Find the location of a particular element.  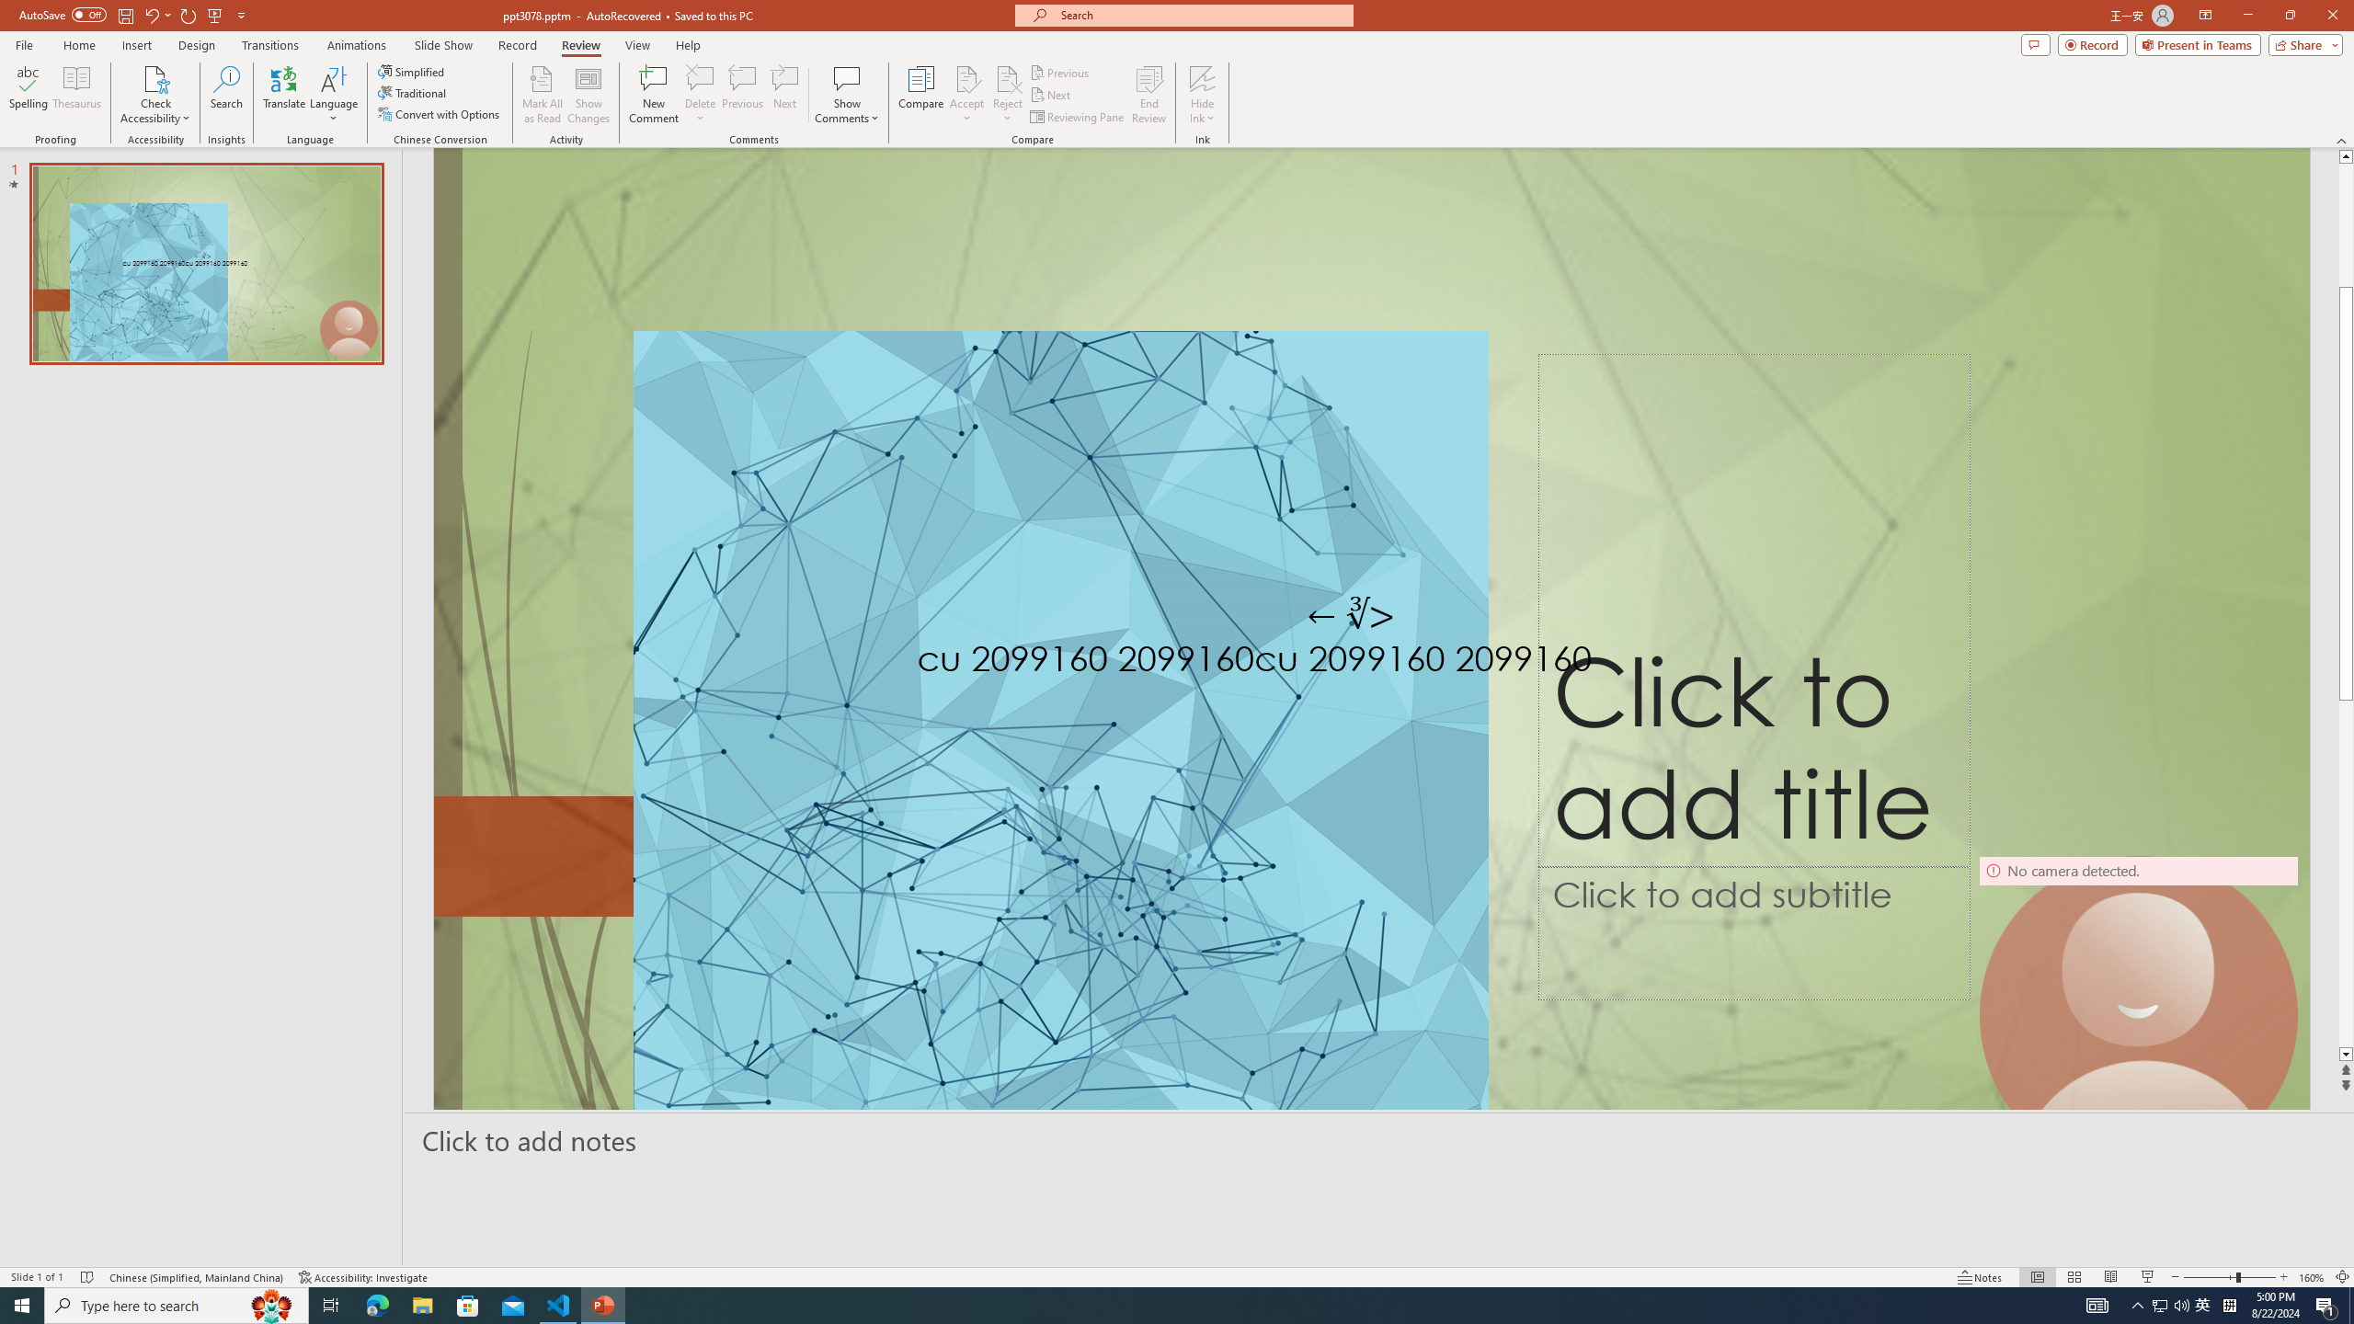

Design is located at coordinates (197, 45).